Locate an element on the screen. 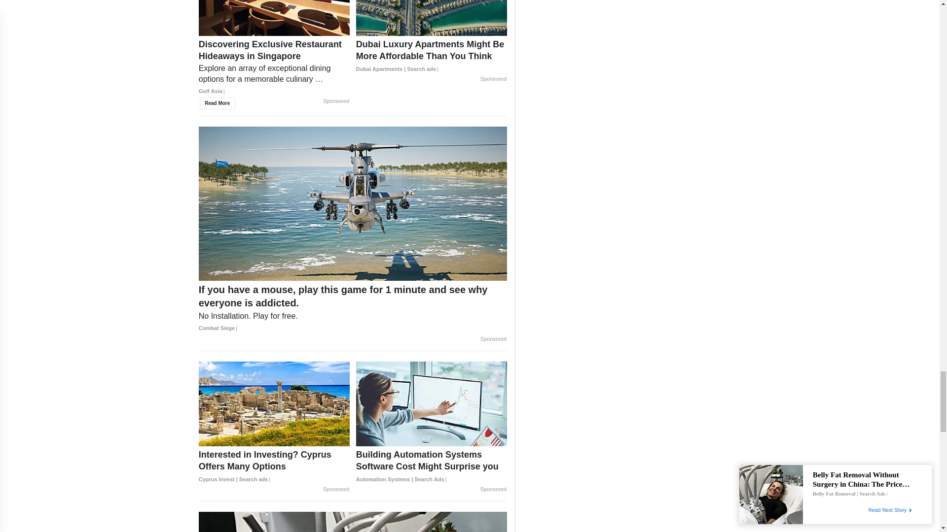 The width and height of the screenshot is (947, 532). Discovering Exclusive Restaurant Hideaways in Singapore is located at coordinates (274, 71).